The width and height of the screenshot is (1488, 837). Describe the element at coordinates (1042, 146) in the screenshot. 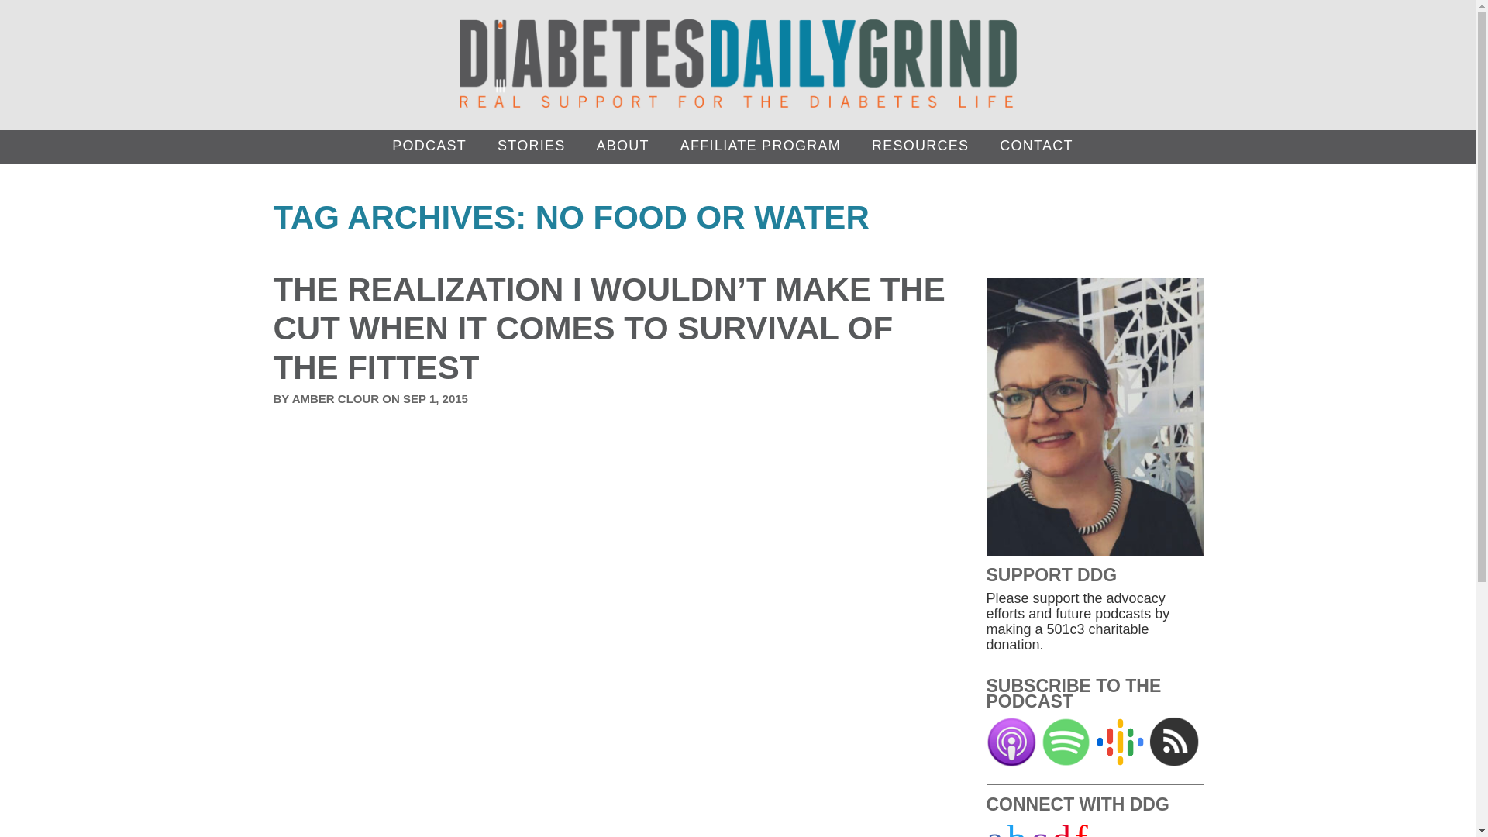

I see `CONTACT` at that location.